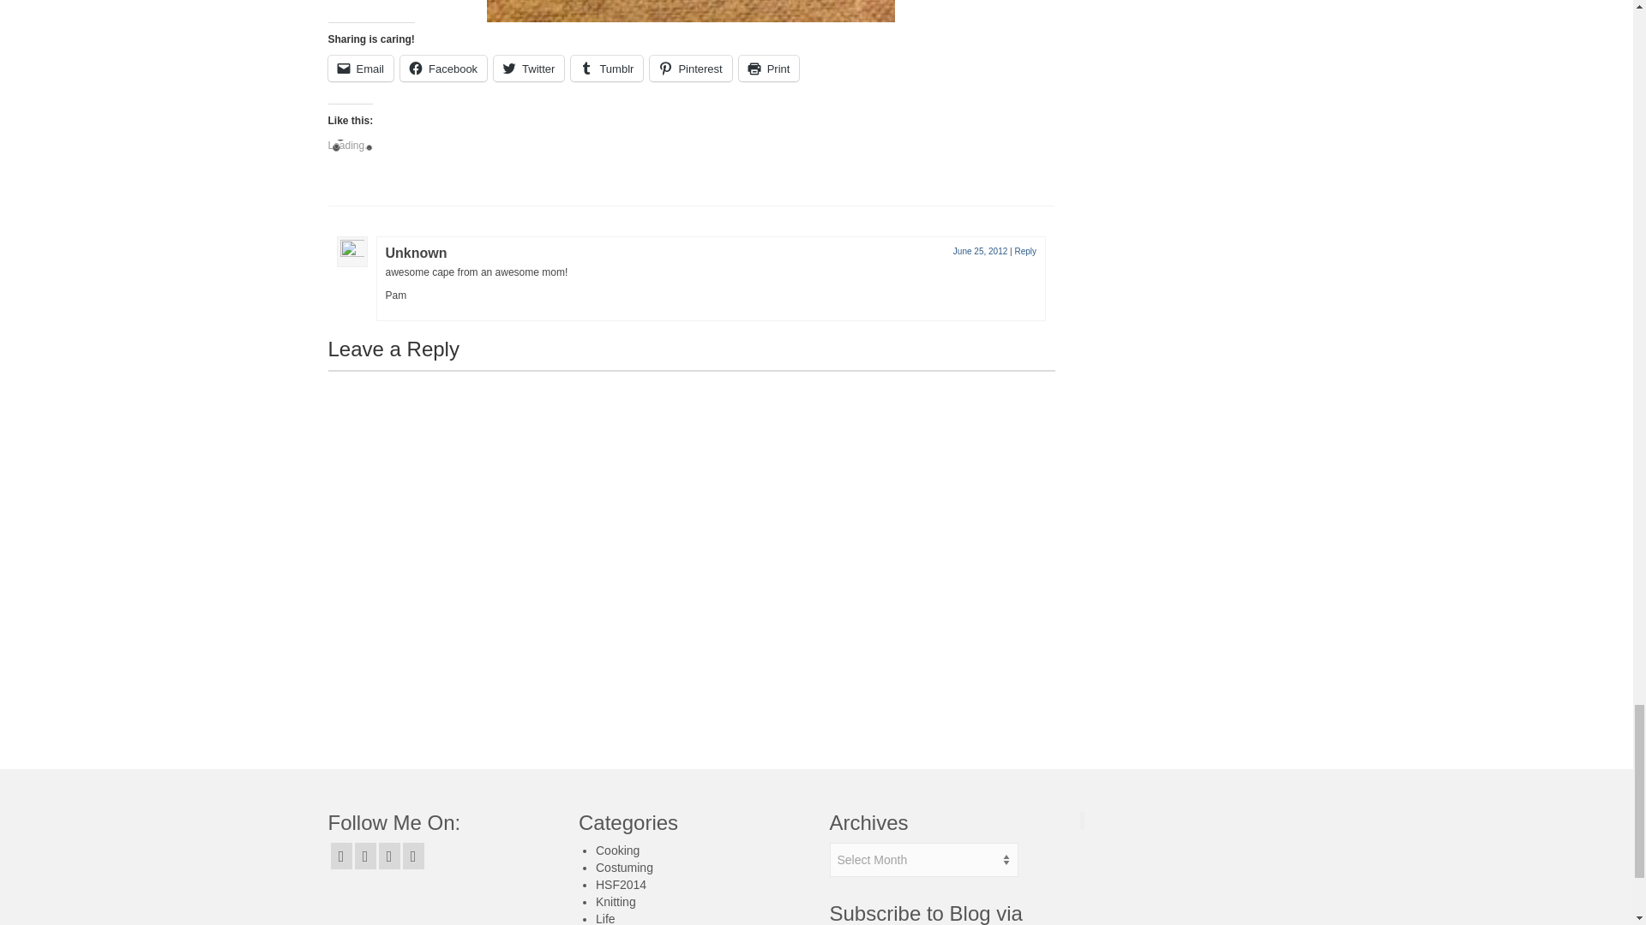 The image size is (1646, 925). Describe the element at coordinates (443, 69) in the screenshot. I see `Click to share on Facebook` at that location.